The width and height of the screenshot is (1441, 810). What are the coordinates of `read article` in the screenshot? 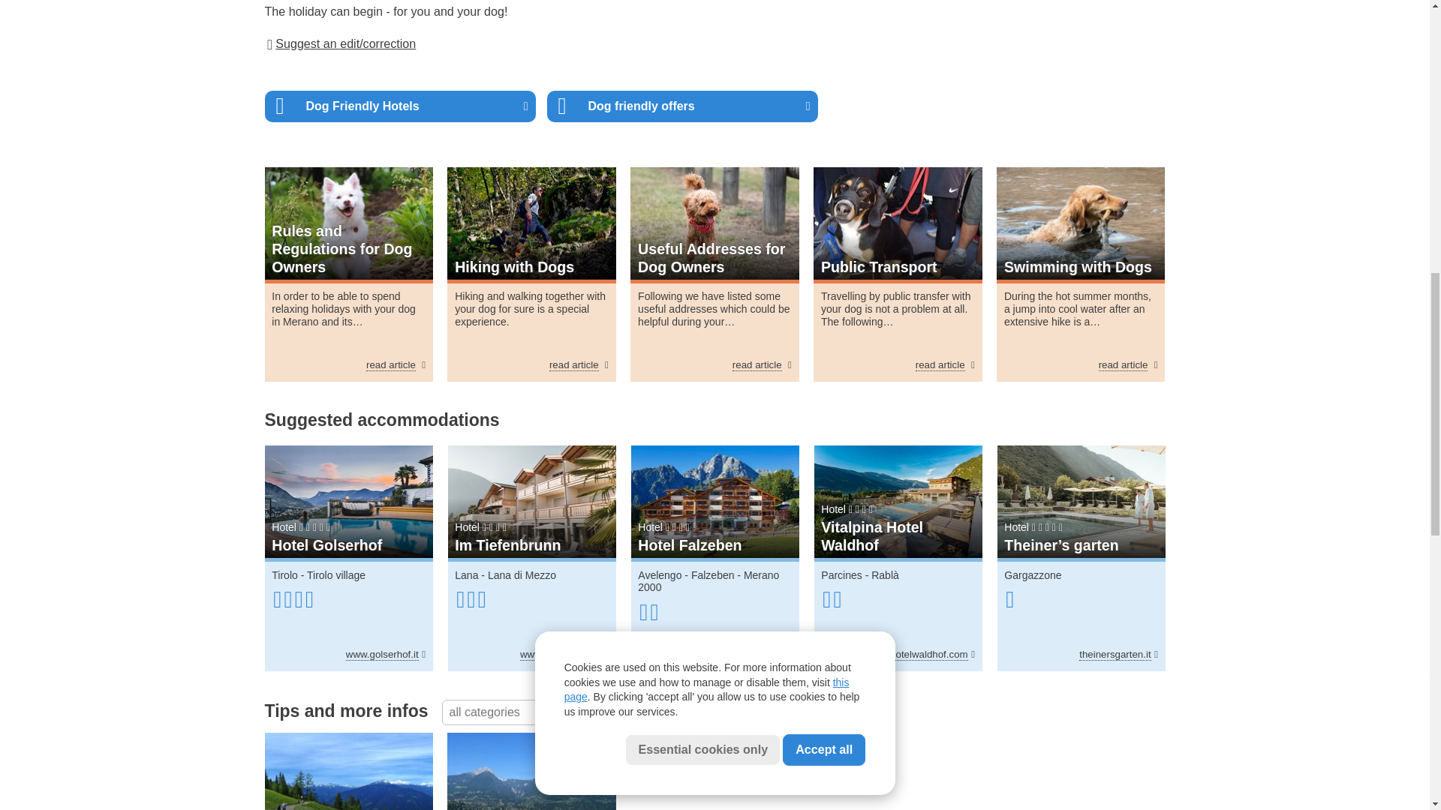 It's located at (1128, 364).